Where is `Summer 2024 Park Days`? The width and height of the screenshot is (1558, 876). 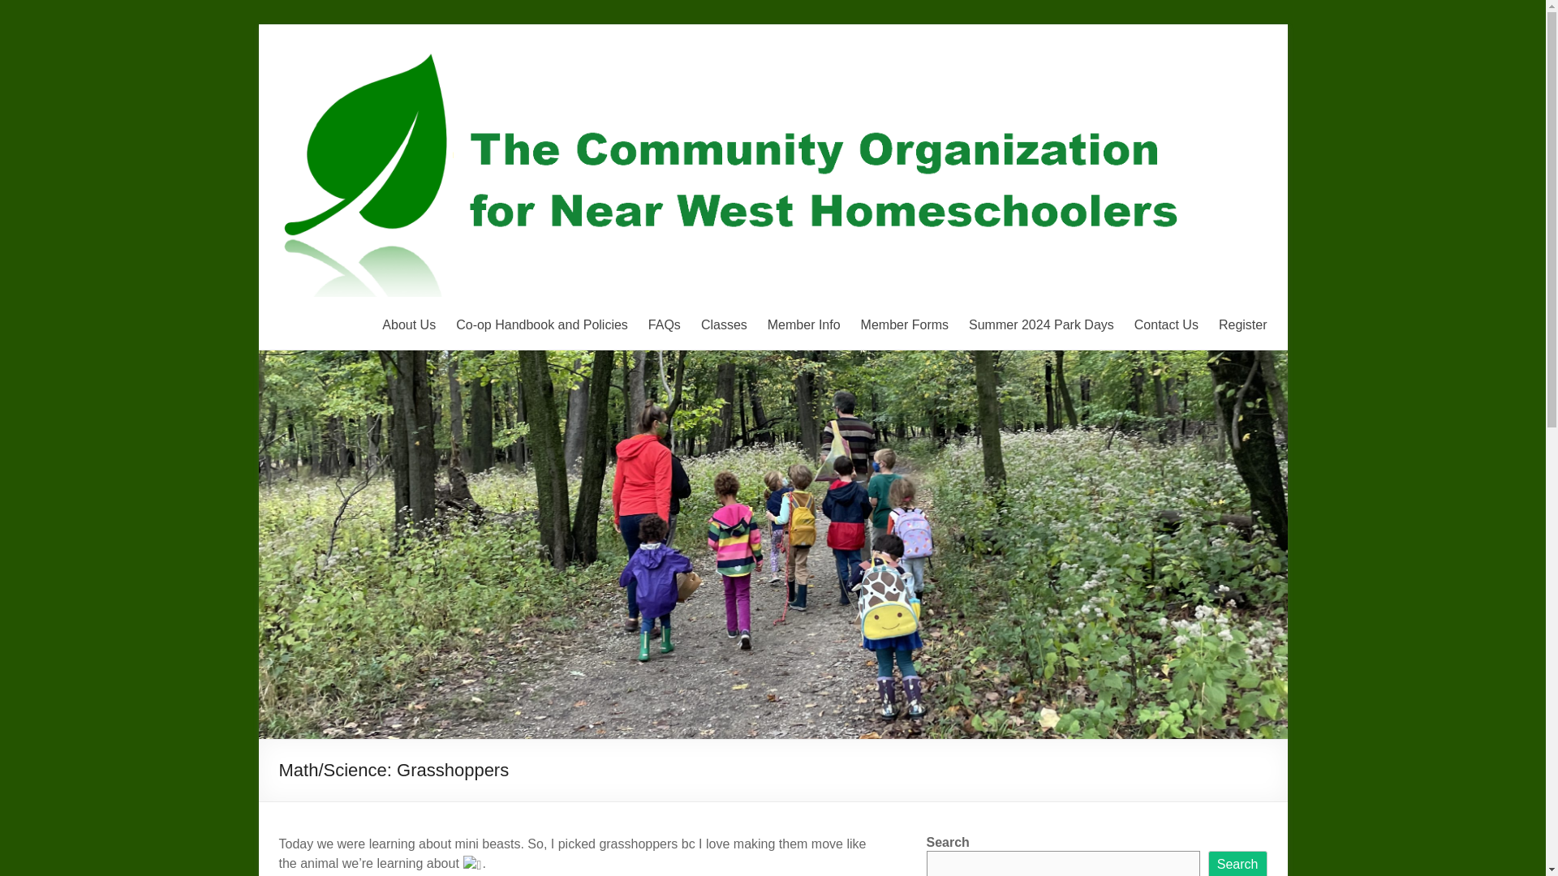 Summer 2024 Park Days is located at coordinates (1041, 324).